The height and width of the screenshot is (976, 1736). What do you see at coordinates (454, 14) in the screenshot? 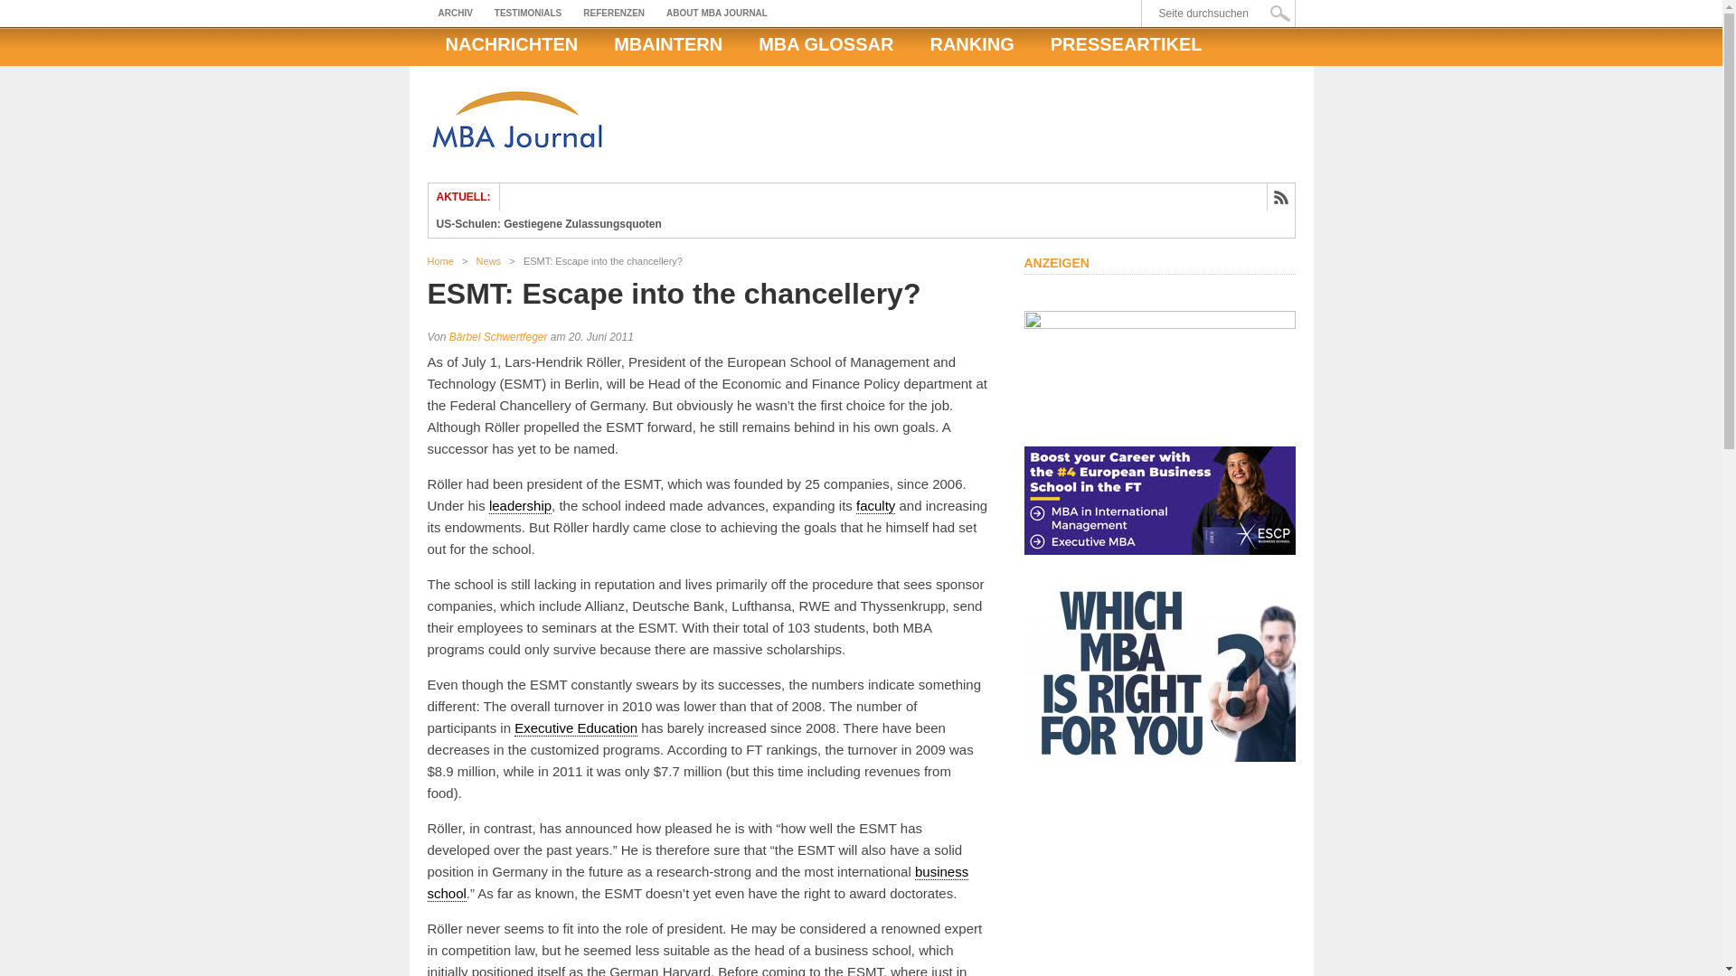
I see `ARCHIV` at bounding box center [454, 14].